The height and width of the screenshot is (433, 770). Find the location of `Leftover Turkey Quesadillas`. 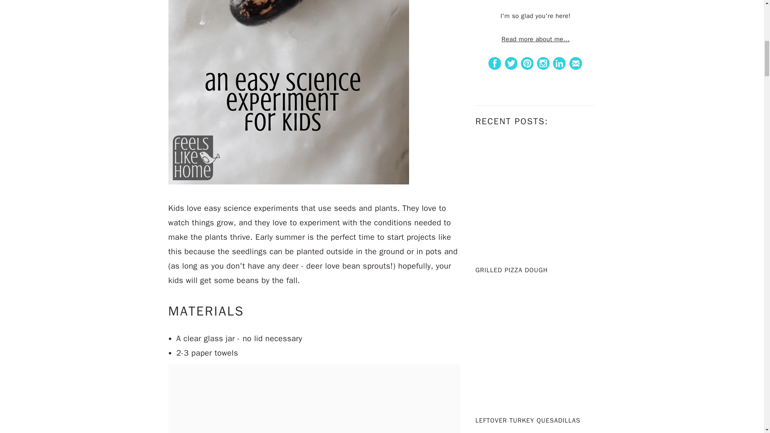

Leftover Turkey Quesadillas is located at coordinates (536, 403).